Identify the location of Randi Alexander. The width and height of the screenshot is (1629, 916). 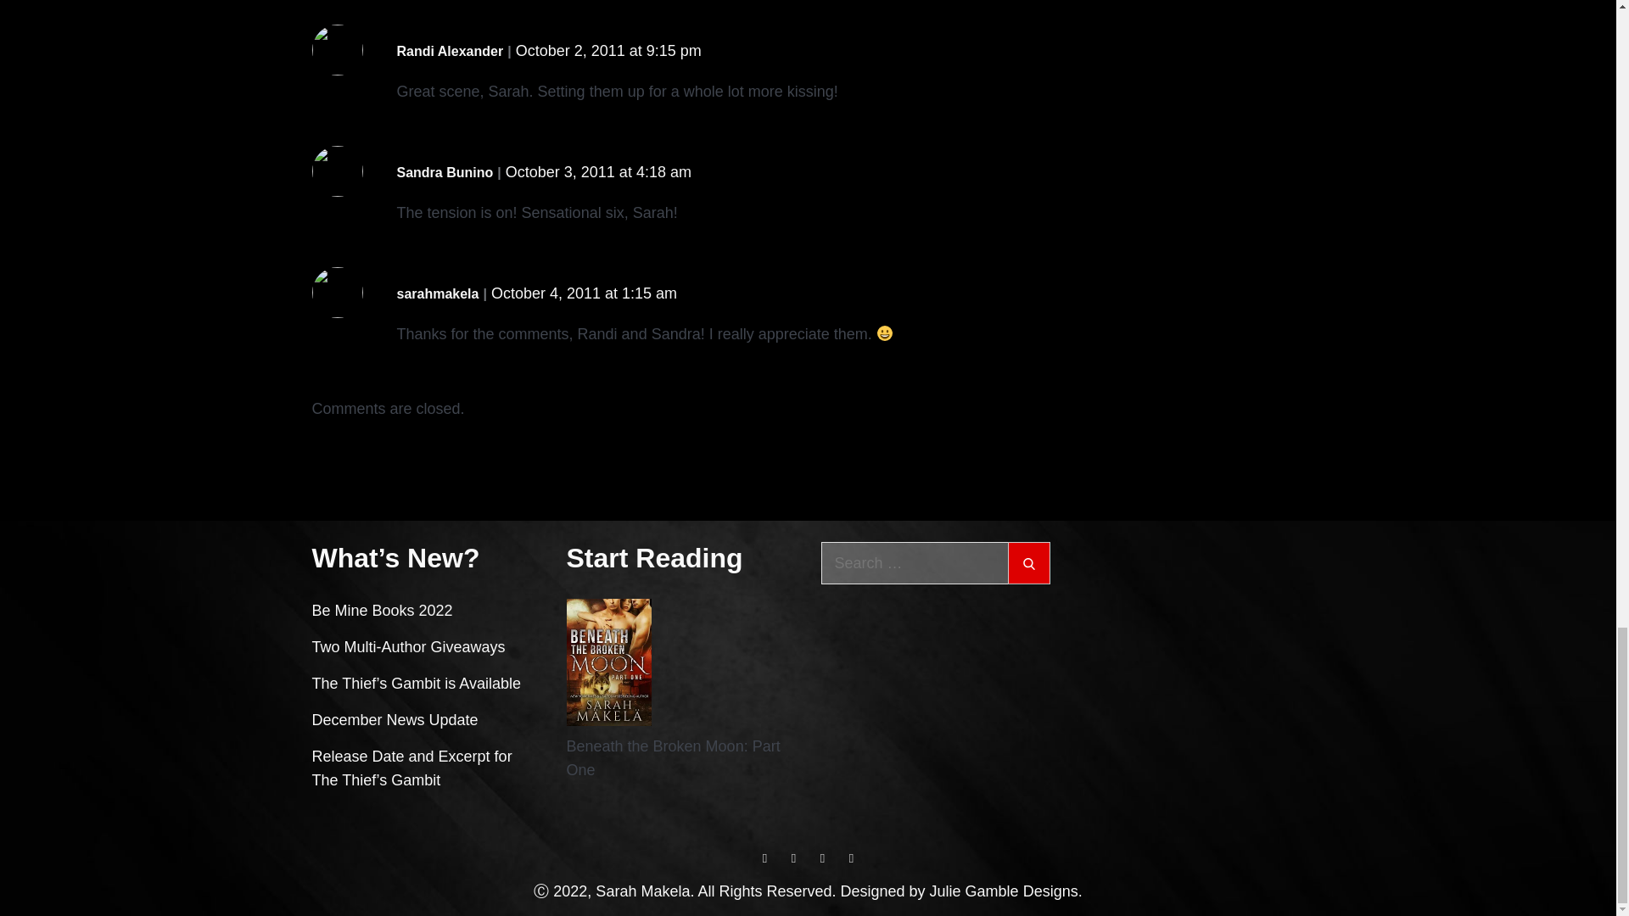
(450, 51).